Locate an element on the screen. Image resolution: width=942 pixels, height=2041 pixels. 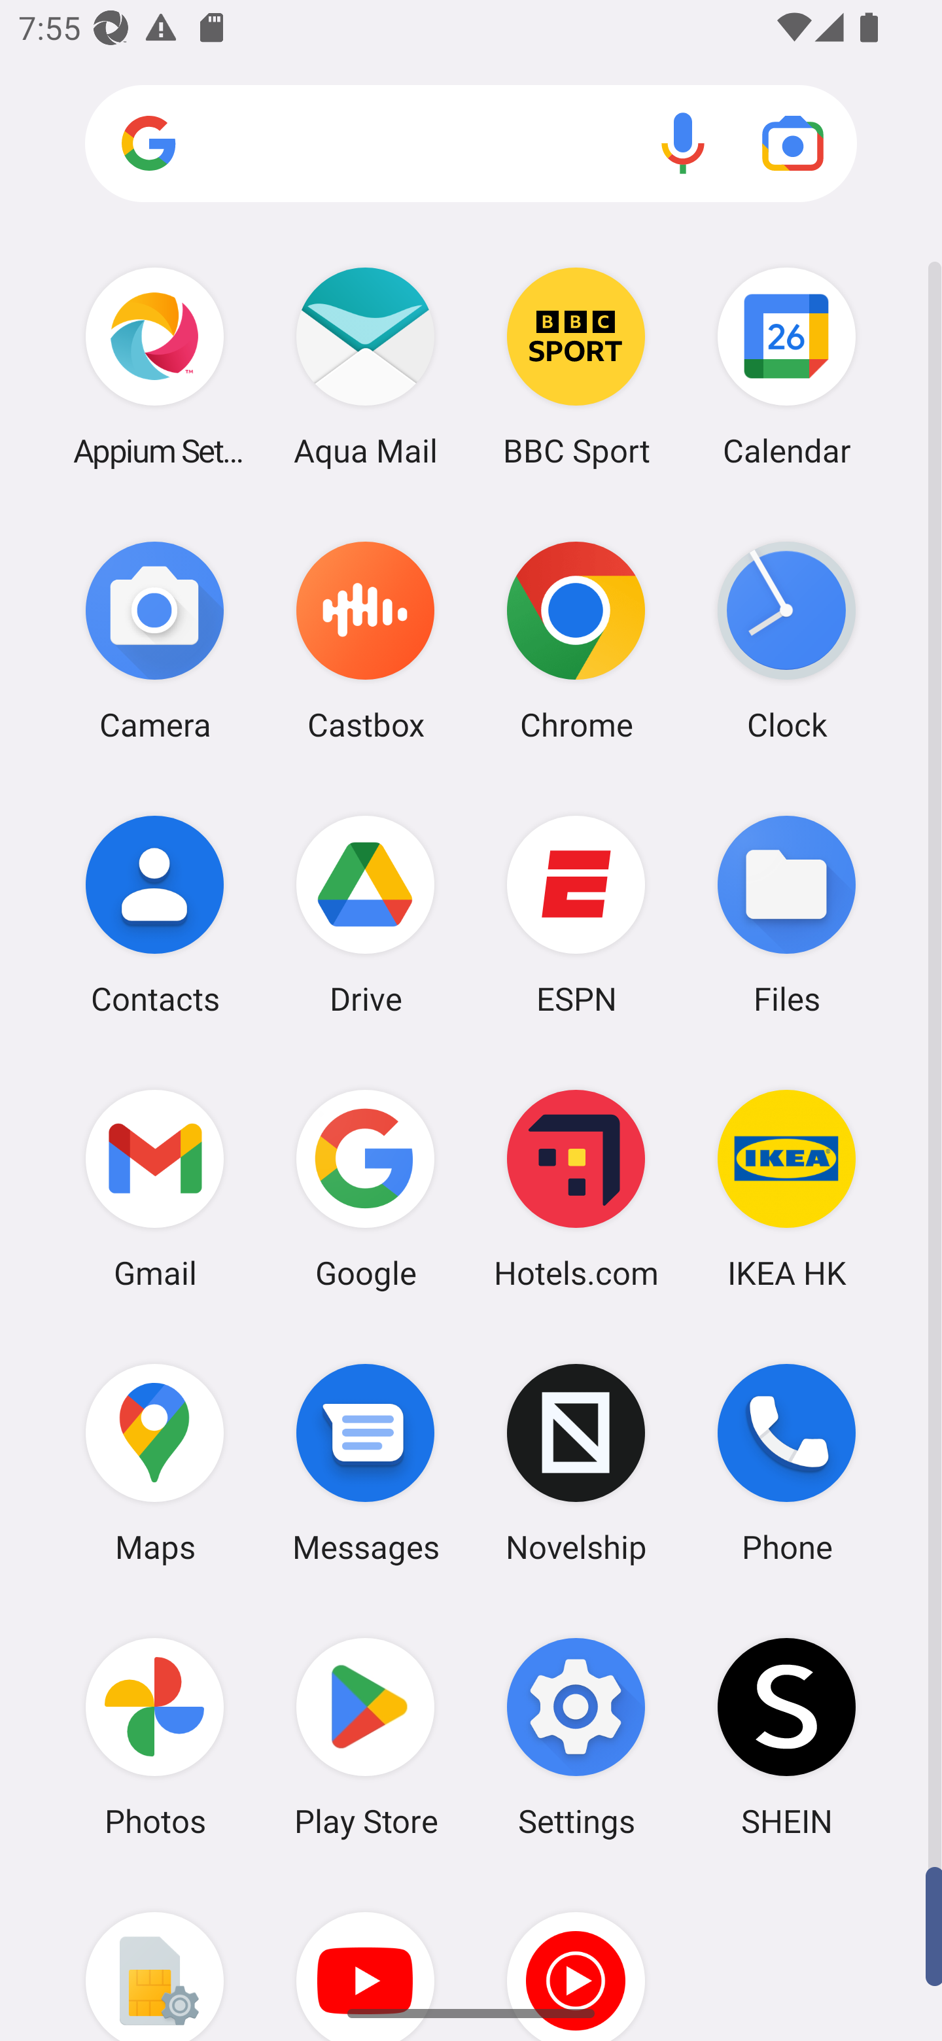
Castbox is located at coordinates (365, 640).